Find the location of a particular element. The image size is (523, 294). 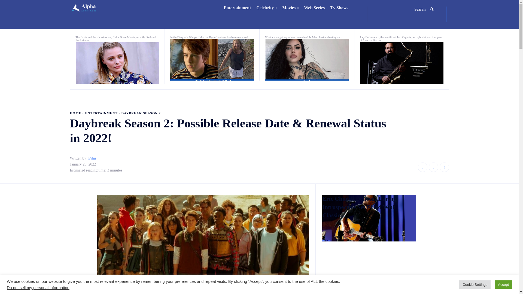

Renowned American Jazz Organist Joey Defrancesco No More! is located at coordinates (386, 26).